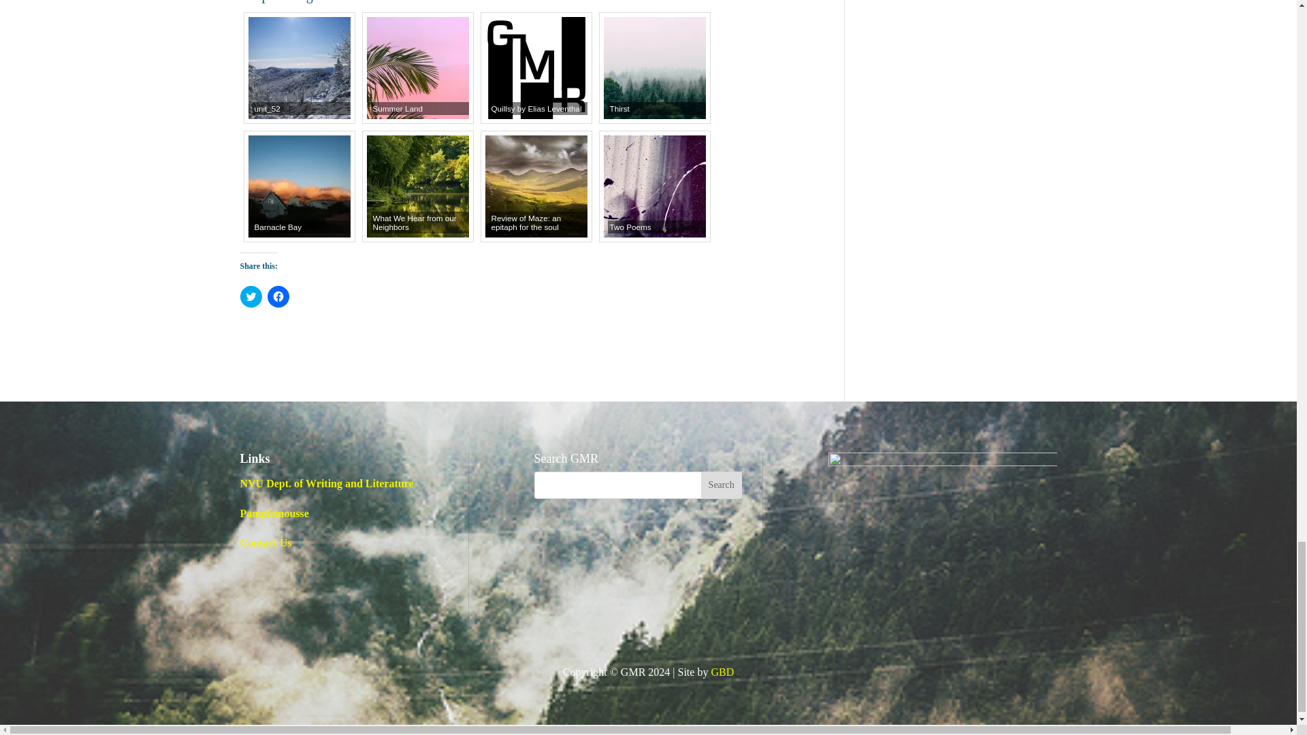  Describe the element at coordinates (417, 67) in the screenshot. I see `Summer Land` at that location.